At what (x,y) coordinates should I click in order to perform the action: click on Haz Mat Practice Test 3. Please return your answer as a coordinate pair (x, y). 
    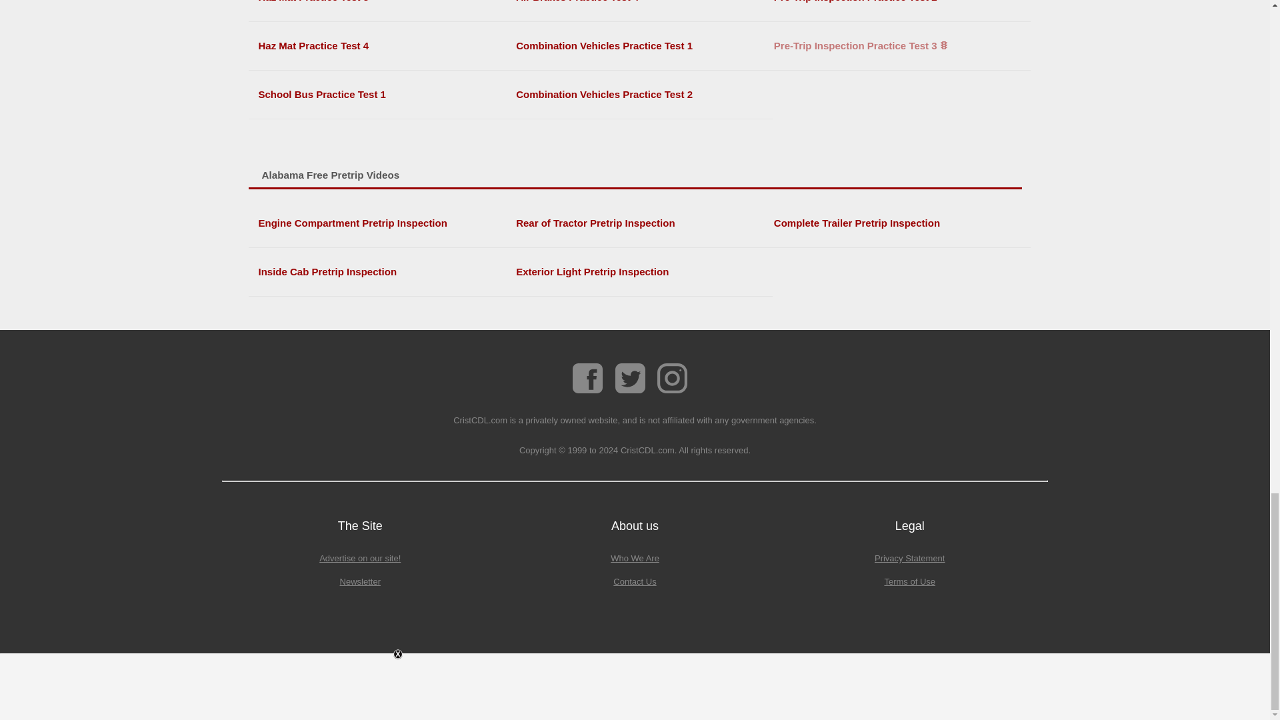
    Looking at the image, I should click on (381, 5).